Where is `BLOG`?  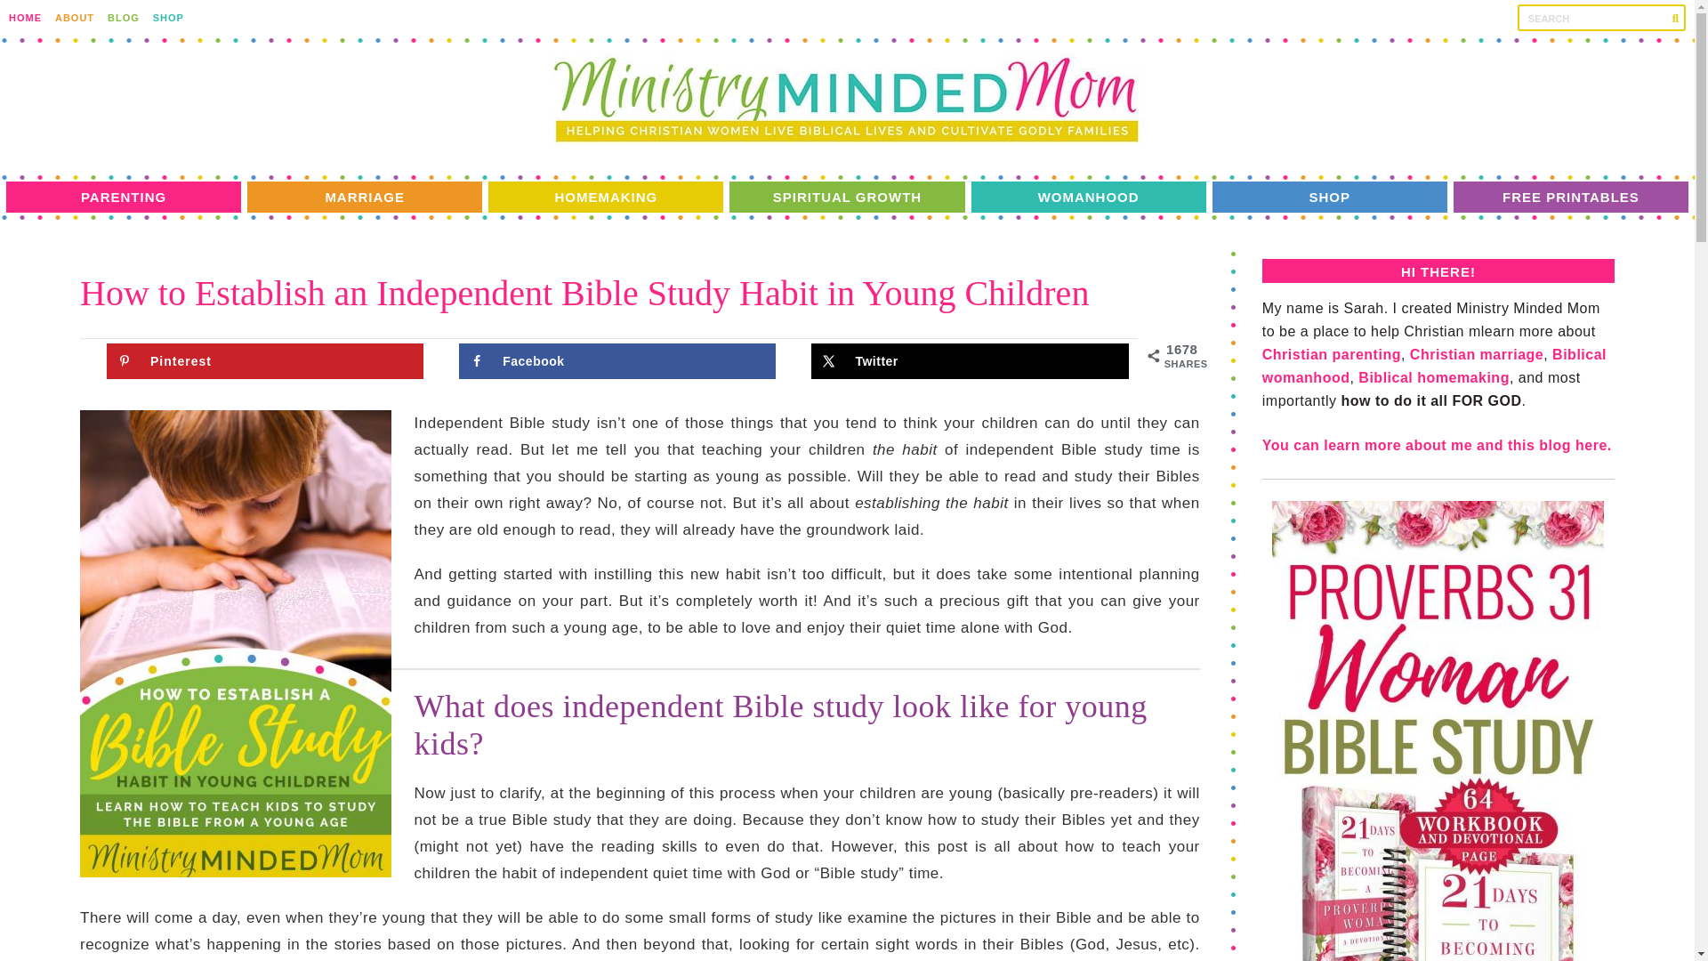
BLOG is located at coordinates (123, 18).